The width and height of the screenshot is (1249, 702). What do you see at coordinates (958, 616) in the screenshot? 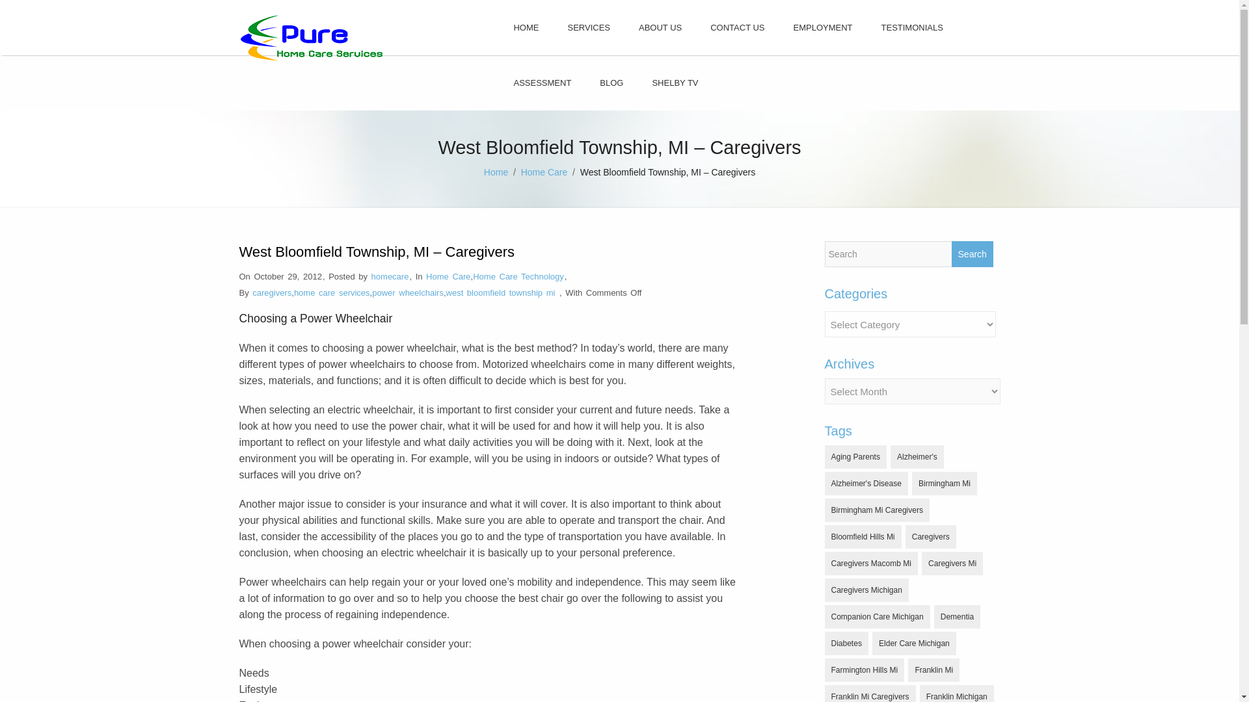
I see `Dementia` at bounding box center [958, 616].